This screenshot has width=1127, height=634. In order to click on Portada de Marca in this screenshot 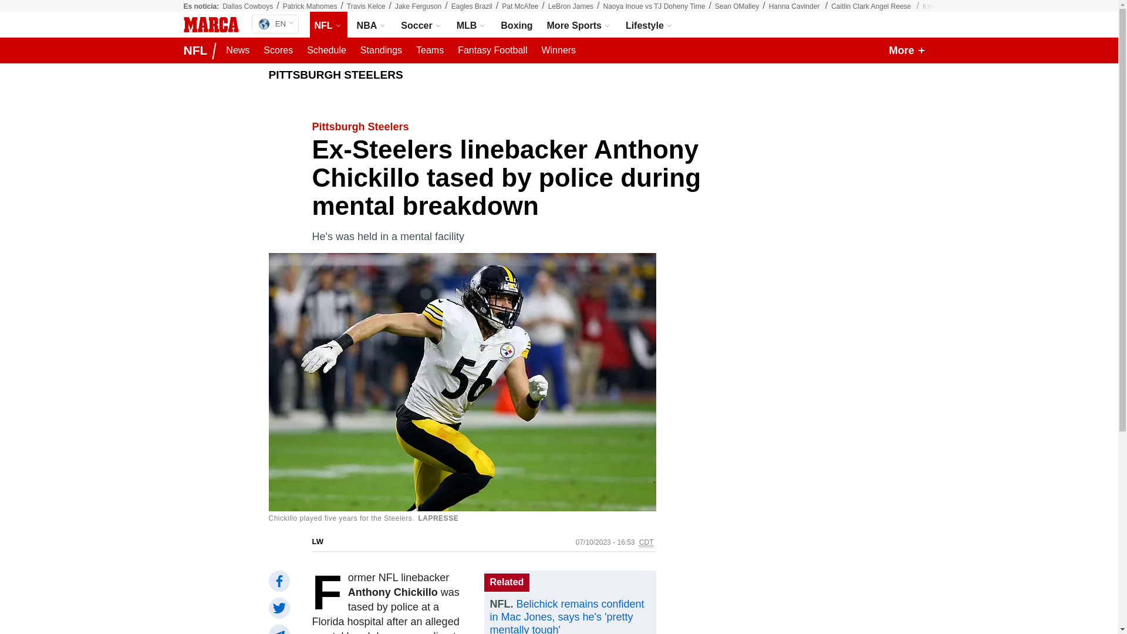, I will do `click(210, 25)`.